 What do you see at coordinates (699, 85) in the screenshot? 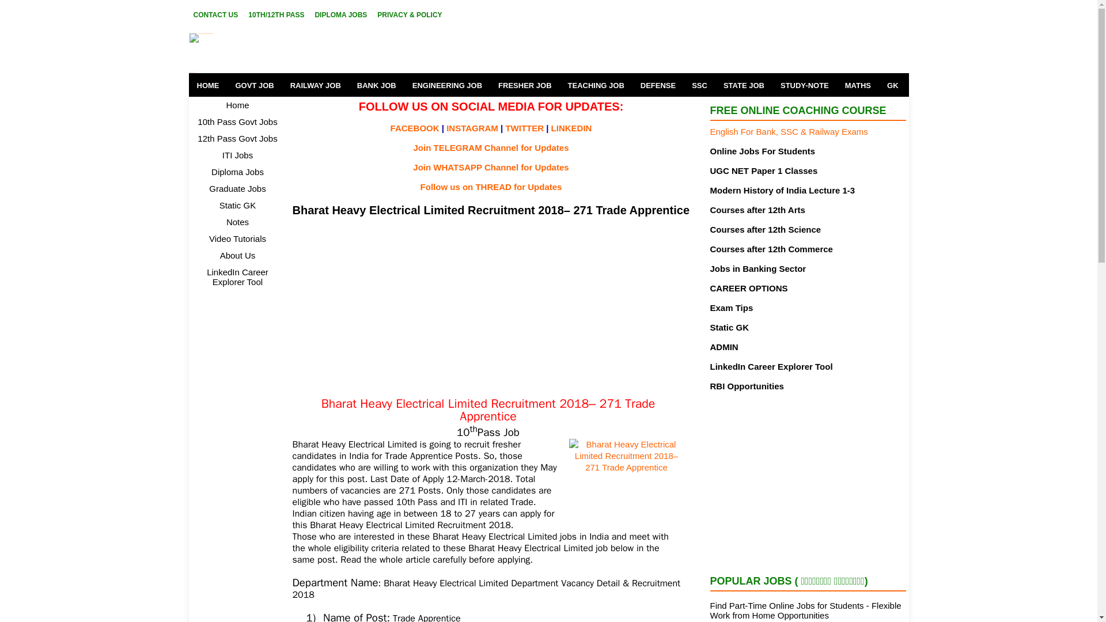
I see `SSC` at bounding box center [699, 85].